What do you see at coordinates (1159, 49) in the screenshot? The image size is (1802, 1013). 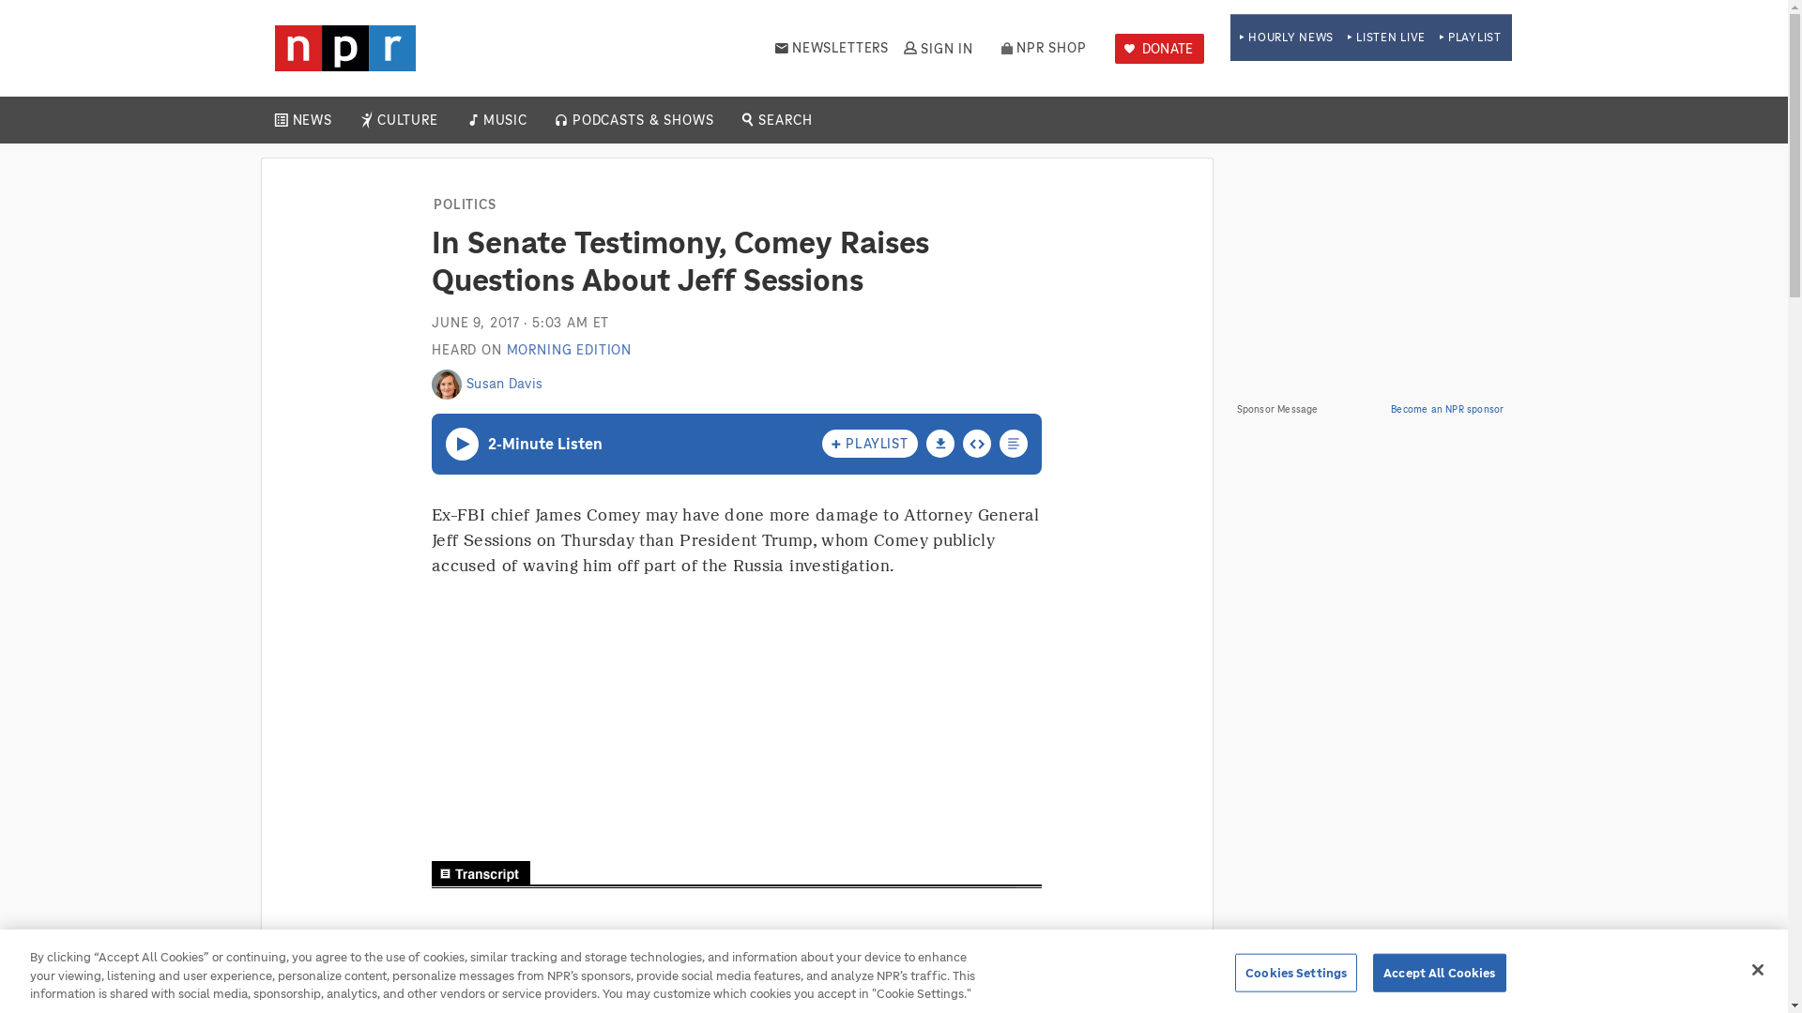 I see `DONATE` at bounding box center [1159, 49].